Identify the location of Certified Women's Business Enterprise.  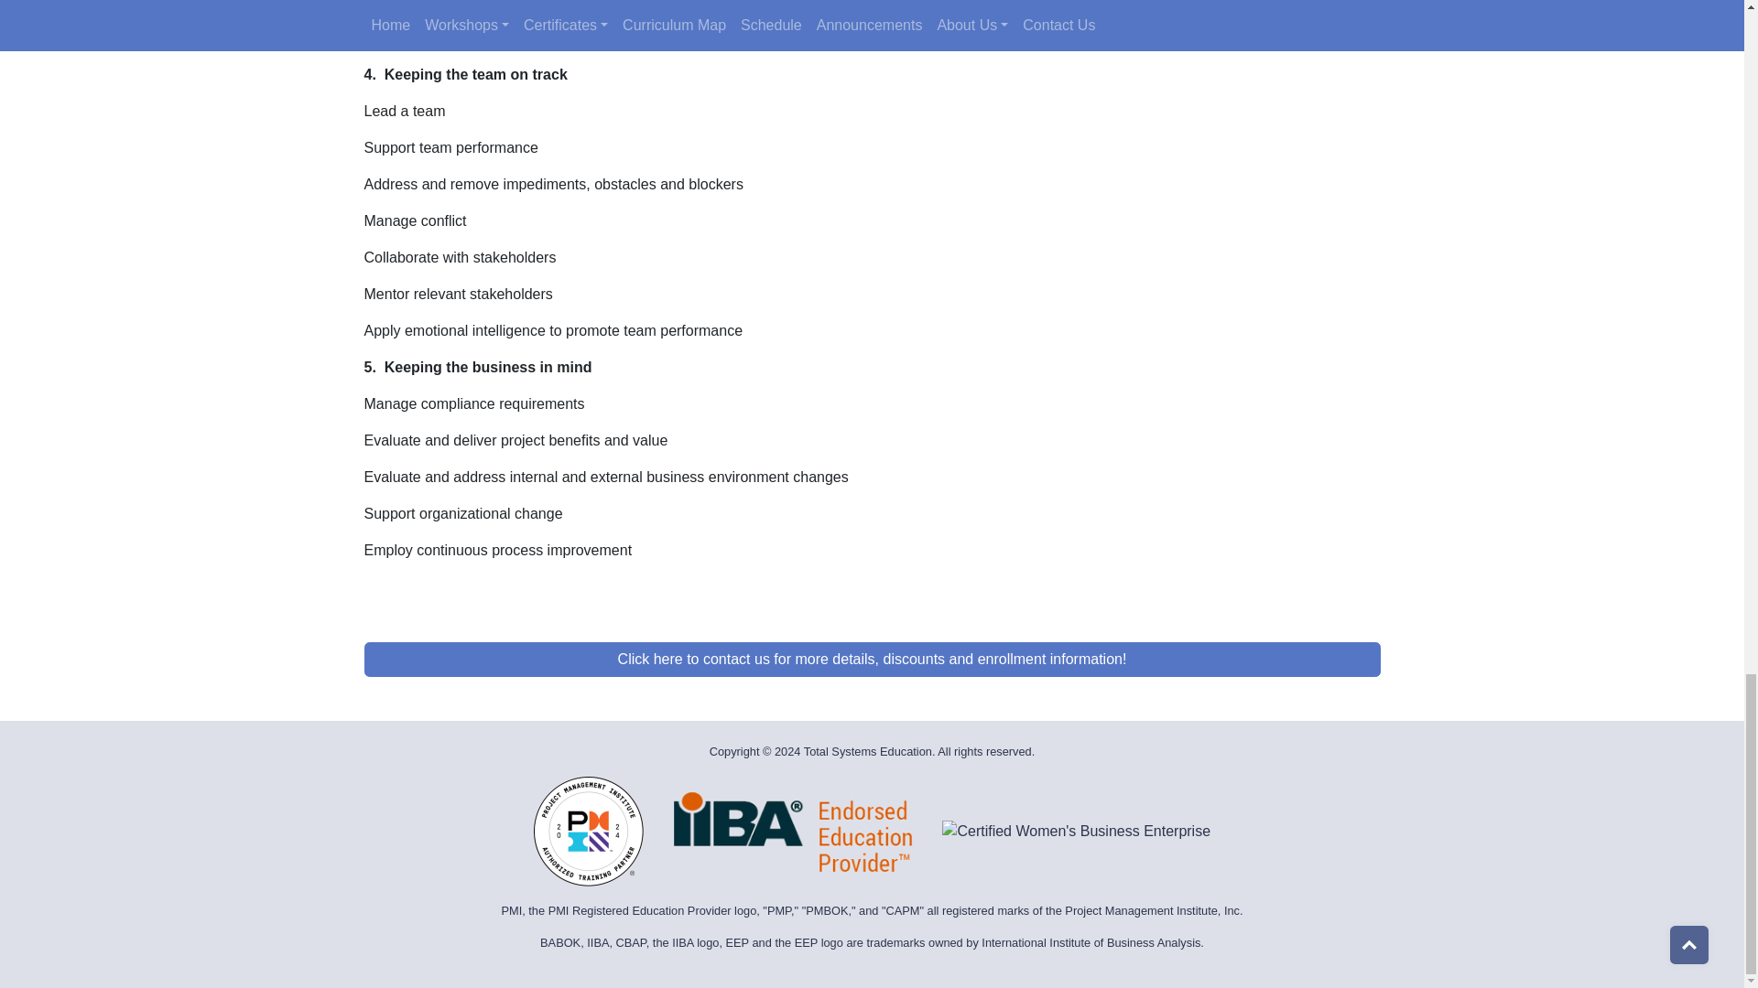
(1077, 832).